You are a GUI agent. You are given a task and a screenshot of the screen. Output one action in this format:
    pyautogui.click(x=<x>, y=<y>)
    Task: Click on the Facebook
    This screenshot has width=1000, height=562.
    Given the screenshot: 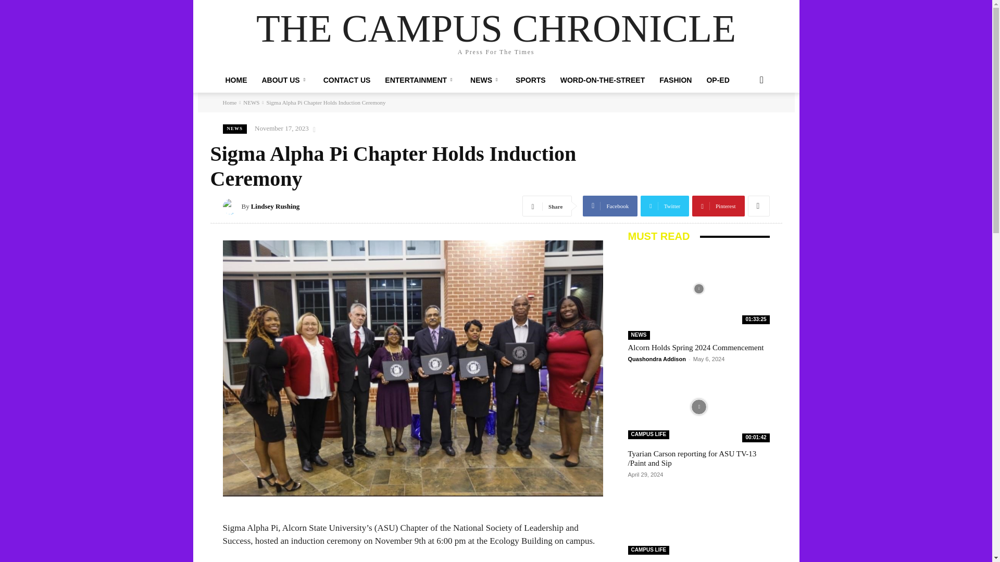 What is the action you would take?
    pyautogui.click(x=610, y=206)
    